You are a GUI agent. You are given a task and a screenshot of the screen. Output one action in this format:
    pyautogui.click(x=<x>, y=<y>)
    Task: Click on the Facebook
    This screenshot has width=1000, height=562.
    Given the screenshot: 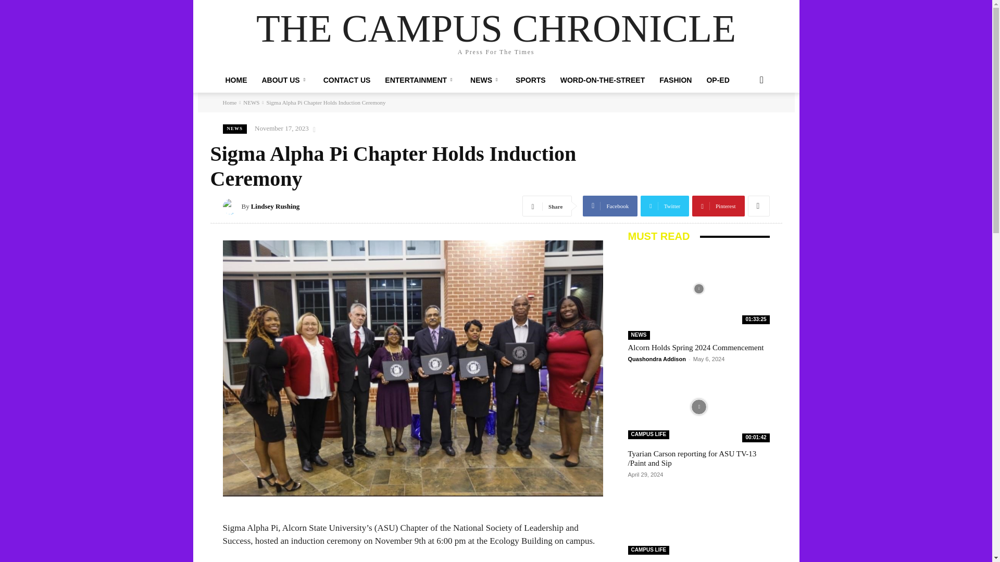 What is the action you would take?
    pyautogui.click(x=610, y=206)
    